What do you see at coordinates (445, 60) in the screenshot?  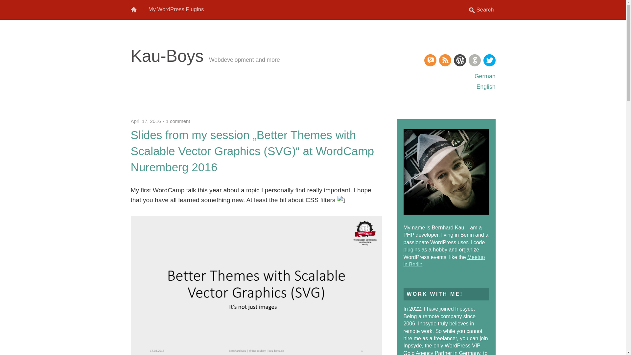 I see `RSS Feed` at bounding box center [445, 60].